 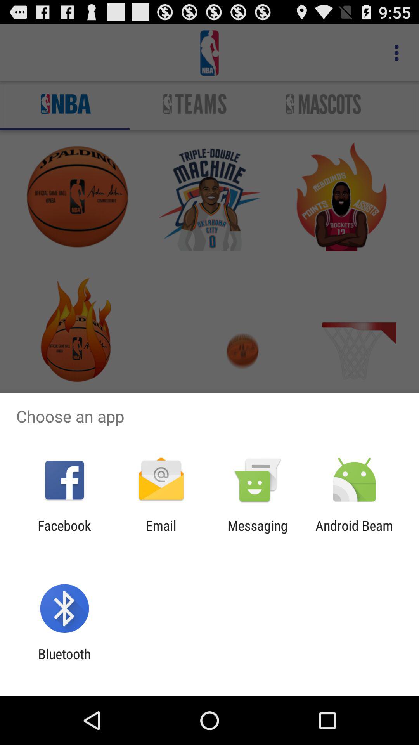 What do you see at coordinates (64, 534) in the screenshot?
I see `click icon next to the email app` at bounding box center [64, 534].